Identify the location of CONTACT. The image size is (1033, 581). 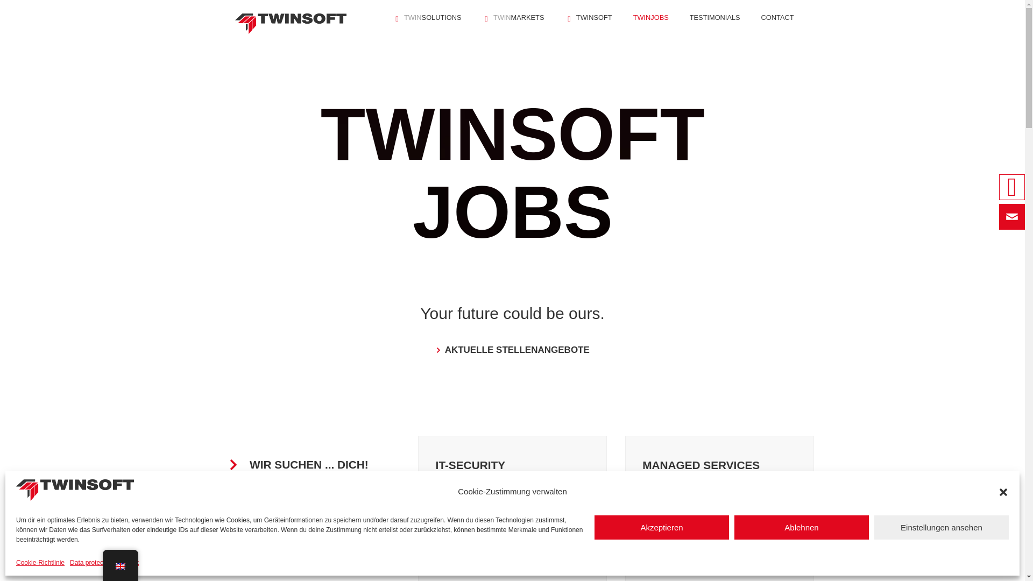
(778, 17).